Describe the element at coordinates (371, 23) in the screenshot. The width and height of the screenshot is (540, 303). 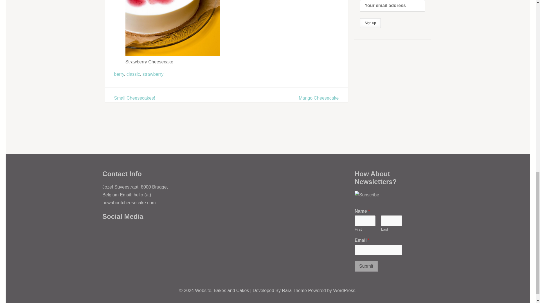
I see `Sign up` at that location.